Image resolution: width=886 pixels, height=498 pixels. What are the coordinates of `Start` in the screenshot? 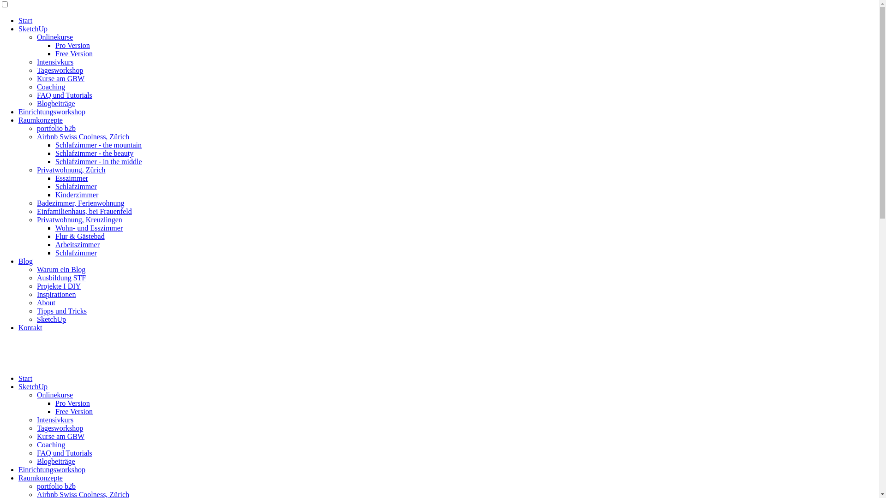 It's located at (25, 20).